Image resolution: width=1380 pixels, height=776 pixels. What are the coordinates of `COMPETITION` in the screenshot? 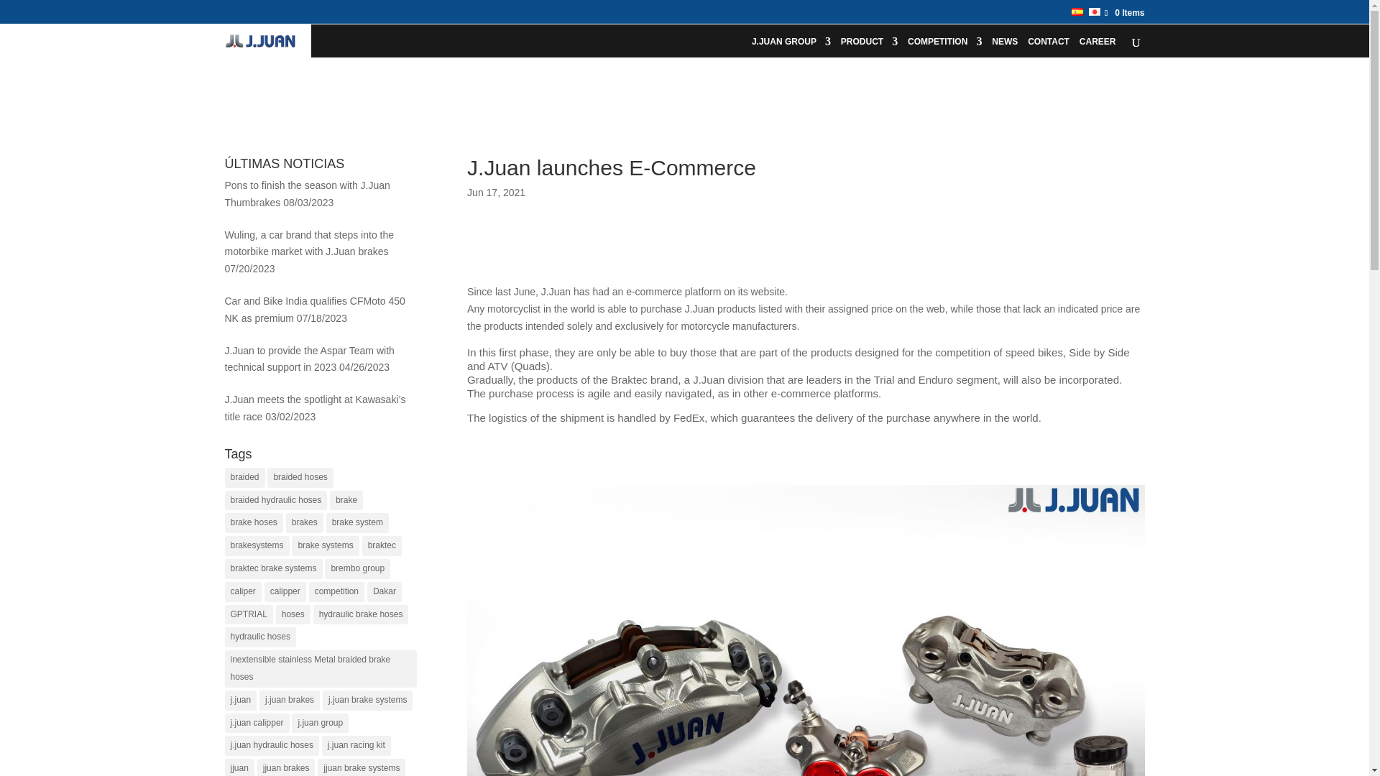 It's located at (944, 46).